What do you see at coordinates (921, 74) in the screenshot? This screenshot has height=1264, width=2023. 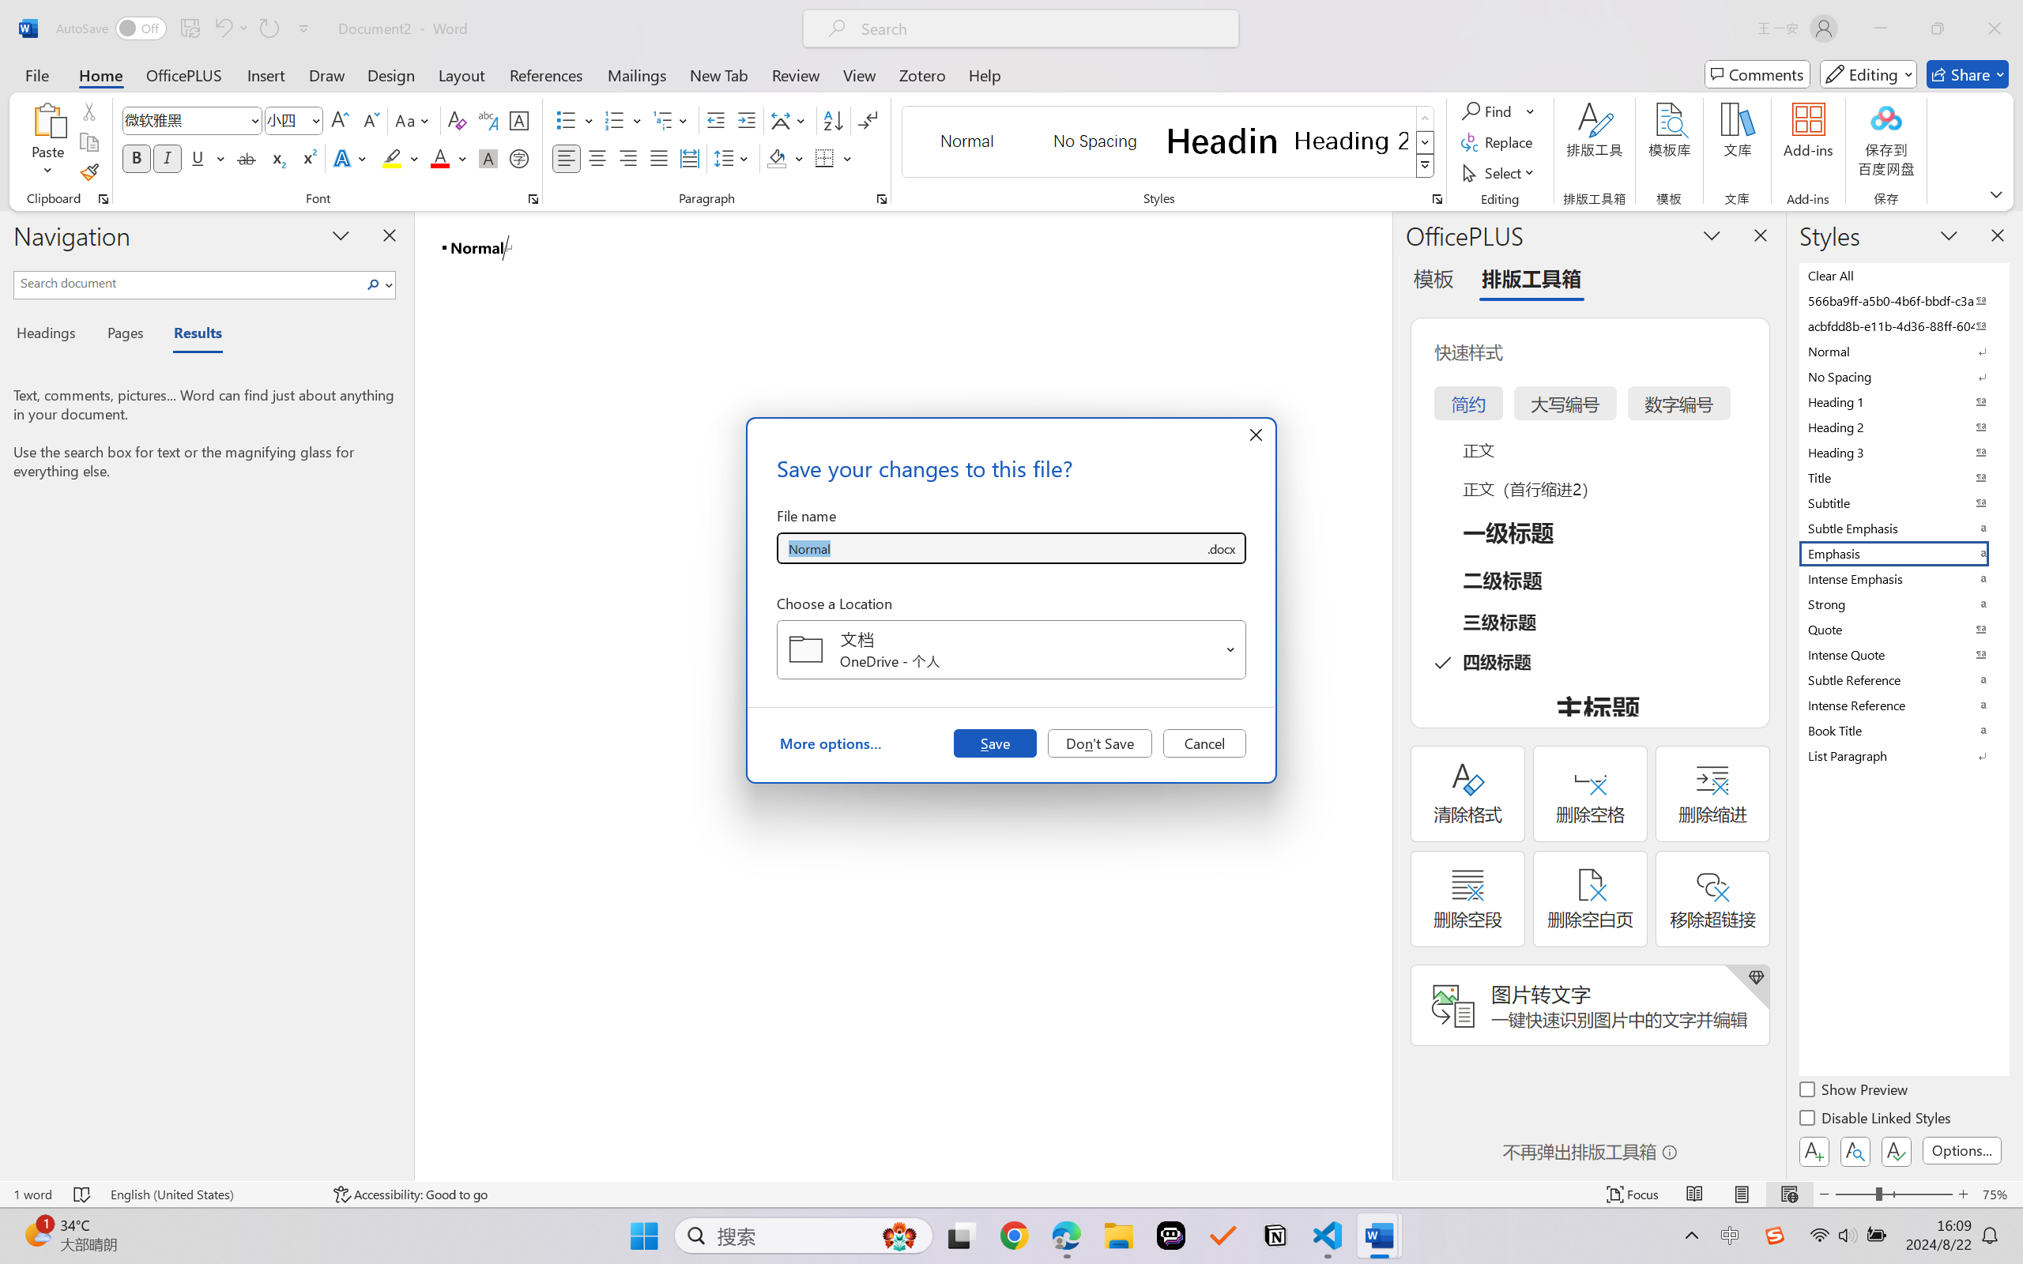 I see `Zotero` at bounding box center [921, 74].